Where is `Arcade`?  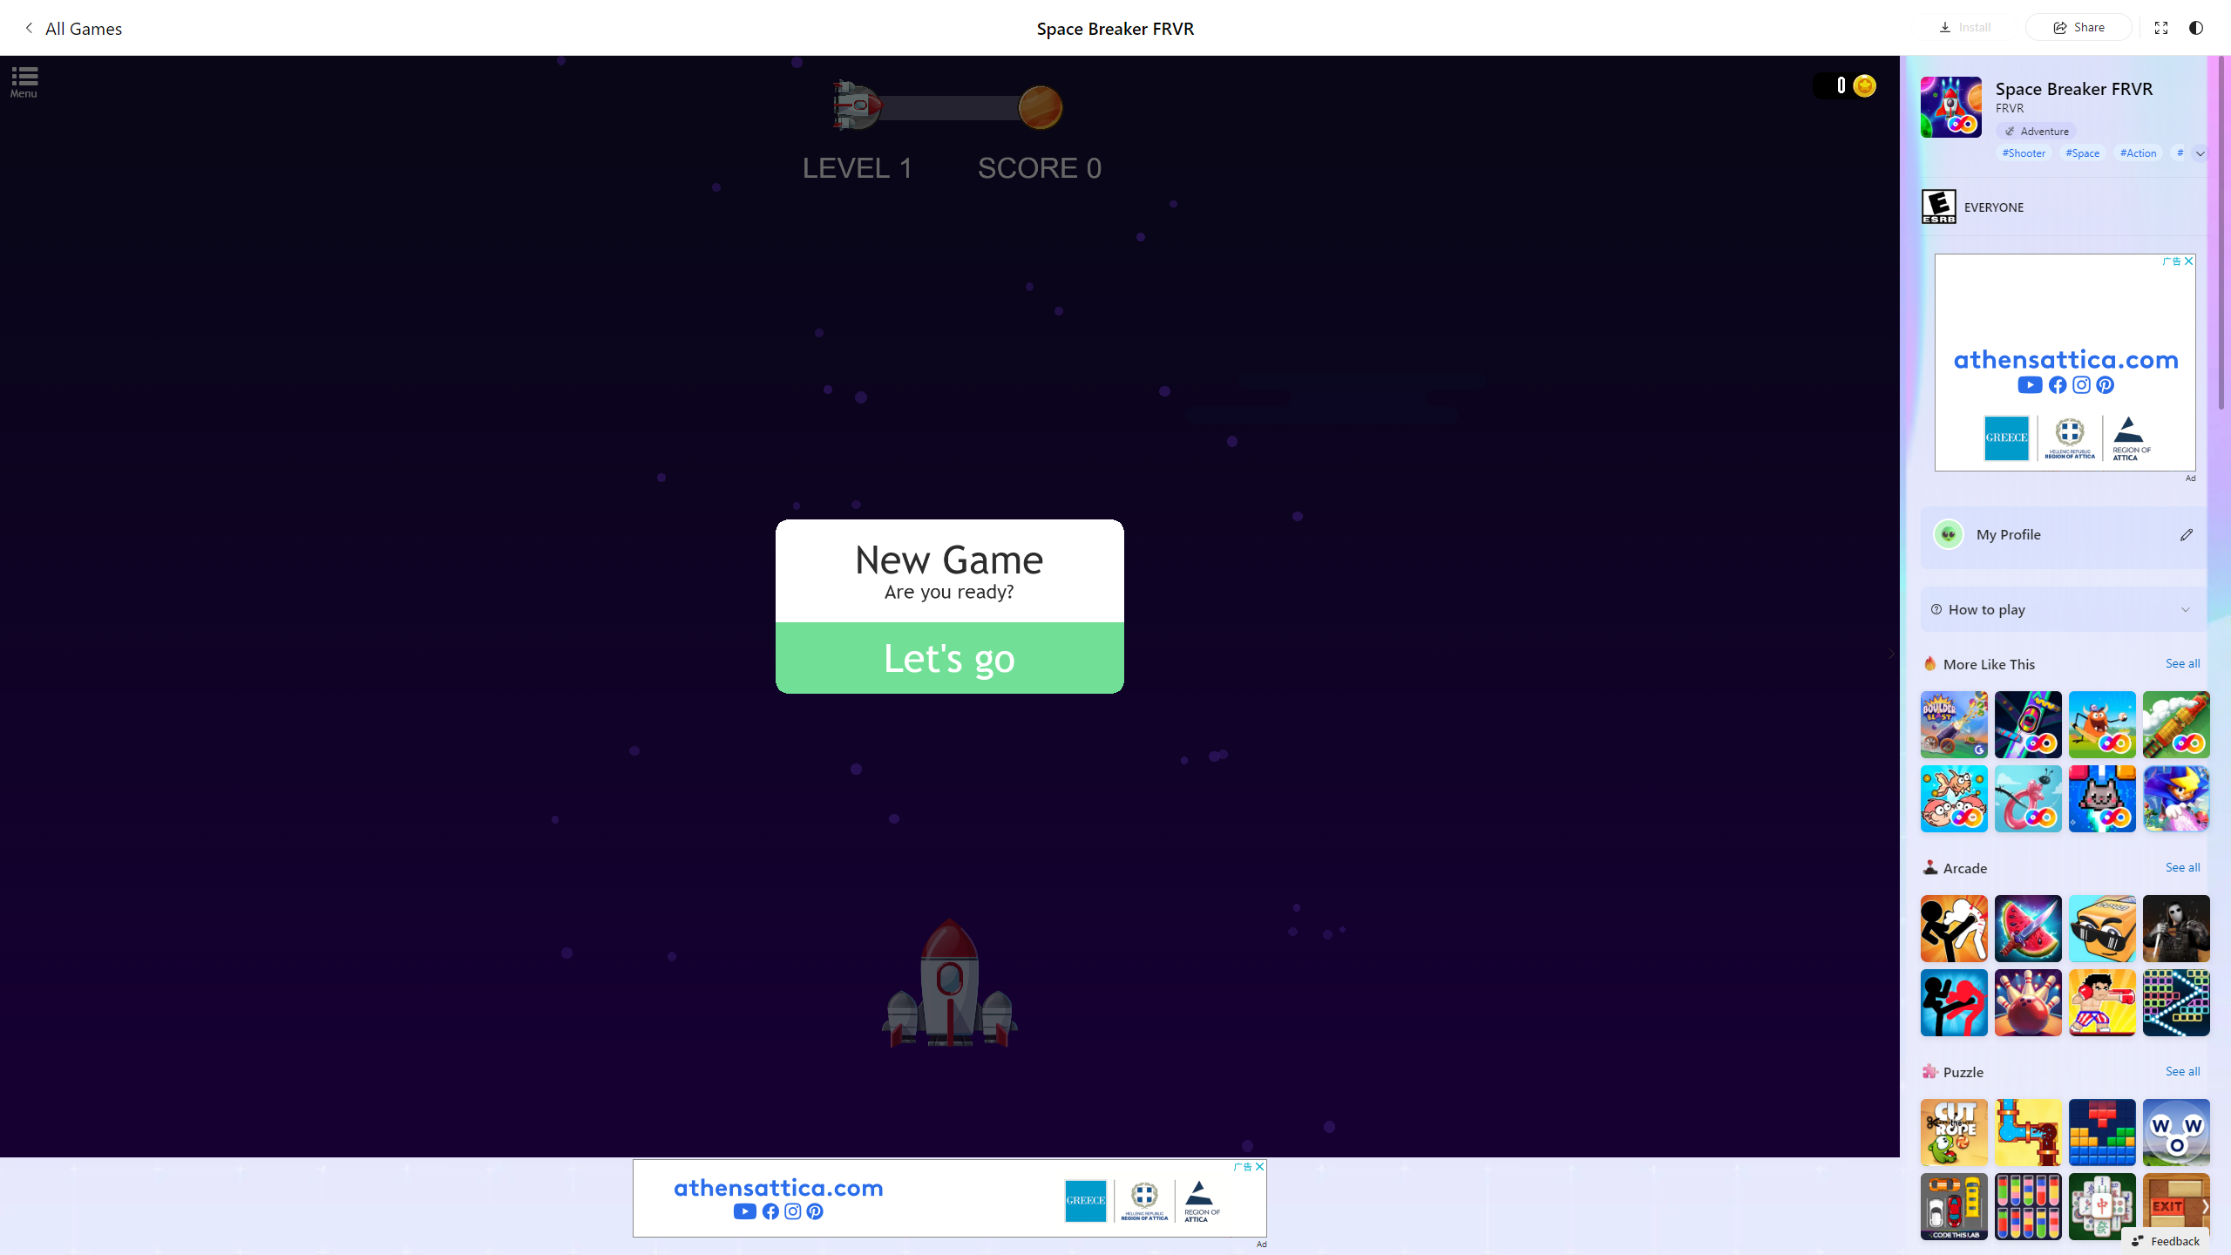
Arcade is located at coordinates (1931, 866).